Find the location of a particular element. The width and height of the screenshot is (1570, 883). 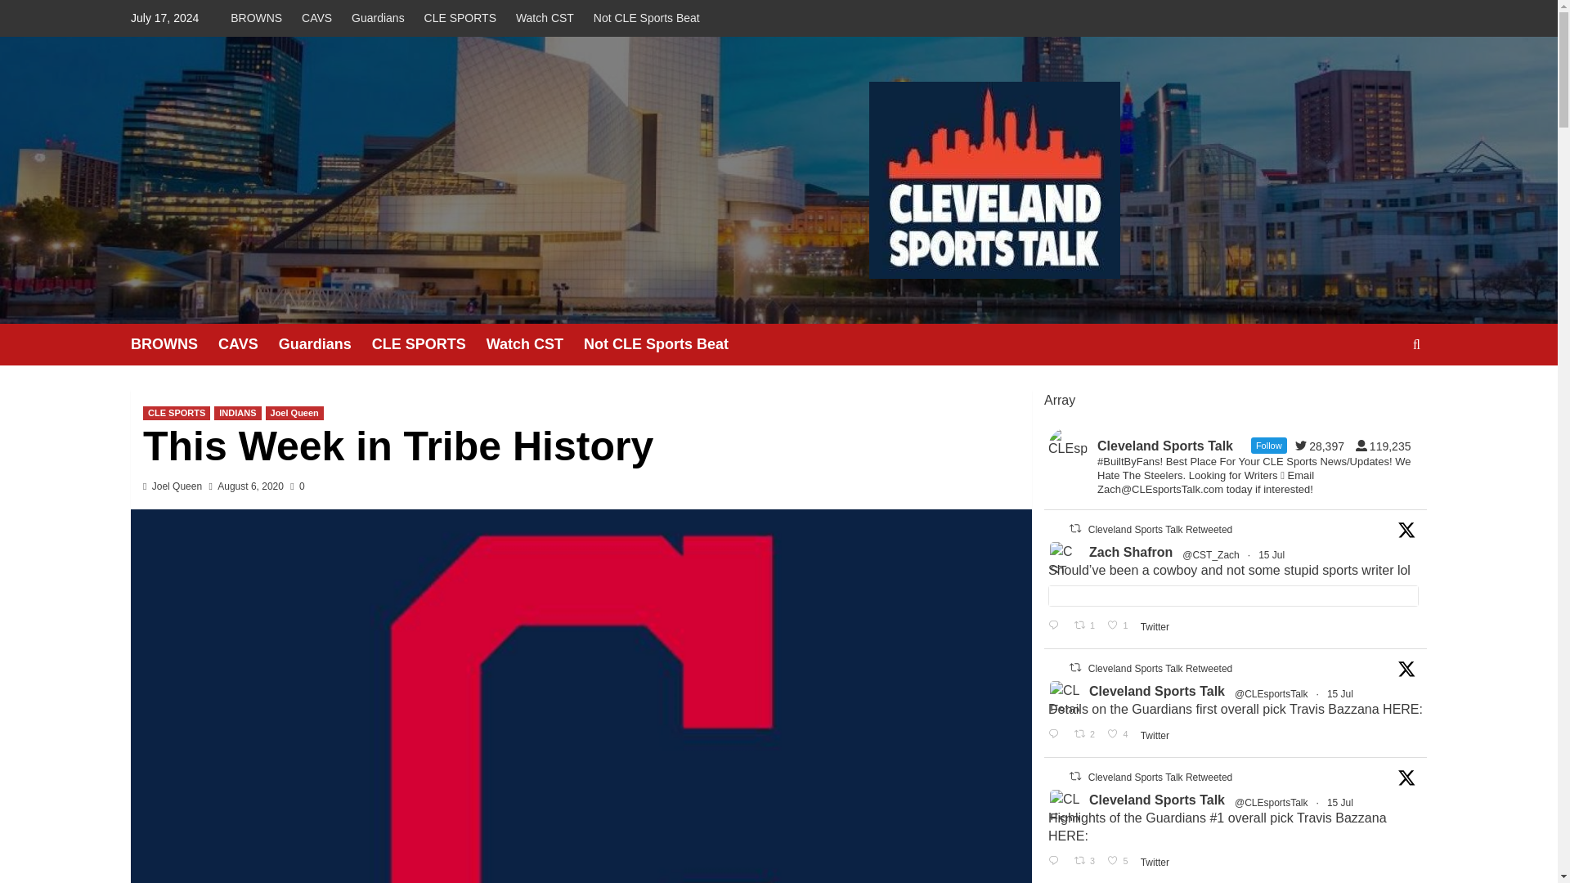

119,235 Followers is located at coordinates (1387, 446).